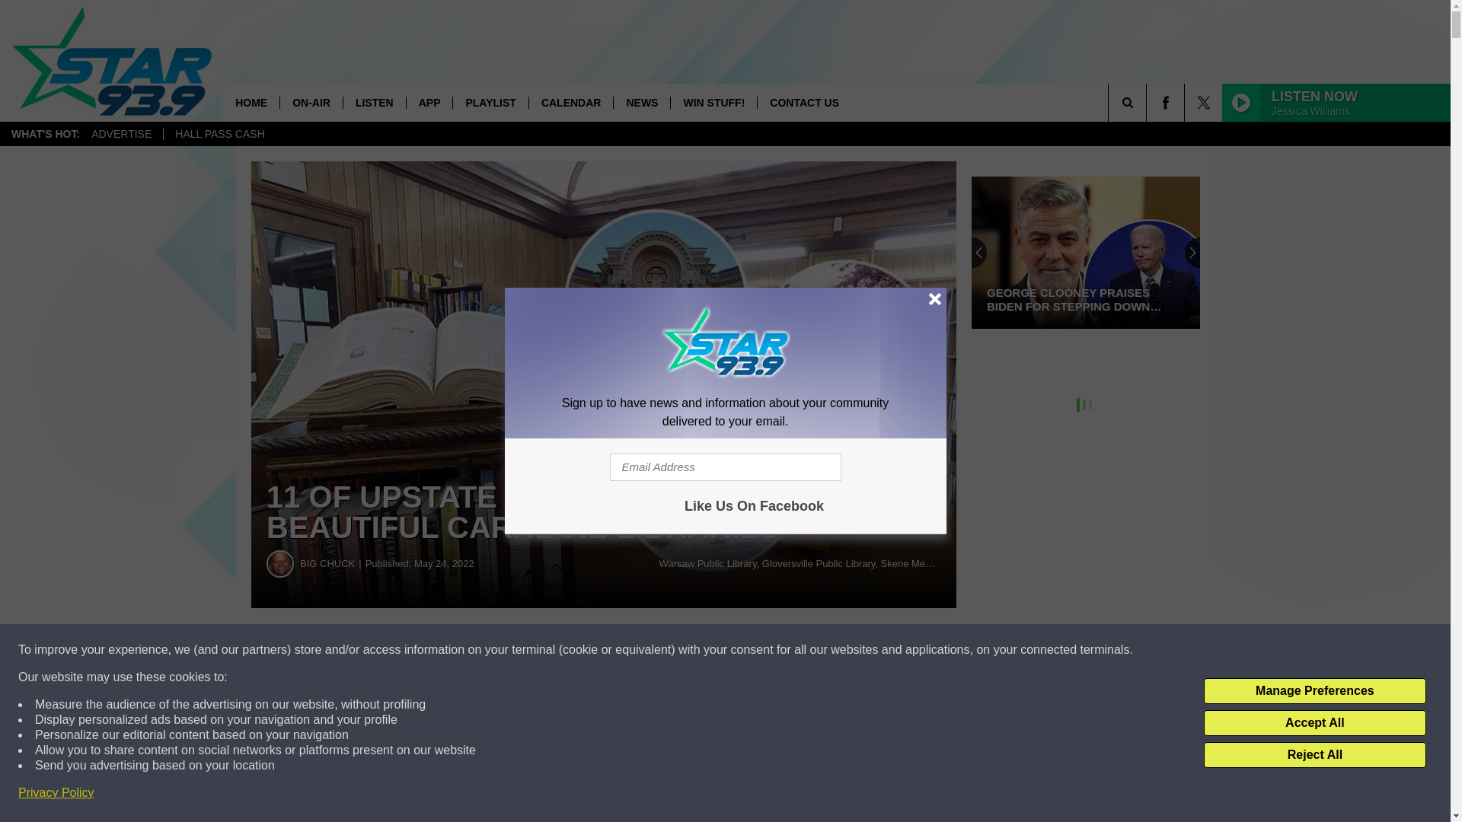 This screenshot has height=822, width=1462. Describe the element at coordinates (311, 102) in the screenshot. I see `ON-AIR` at that location.